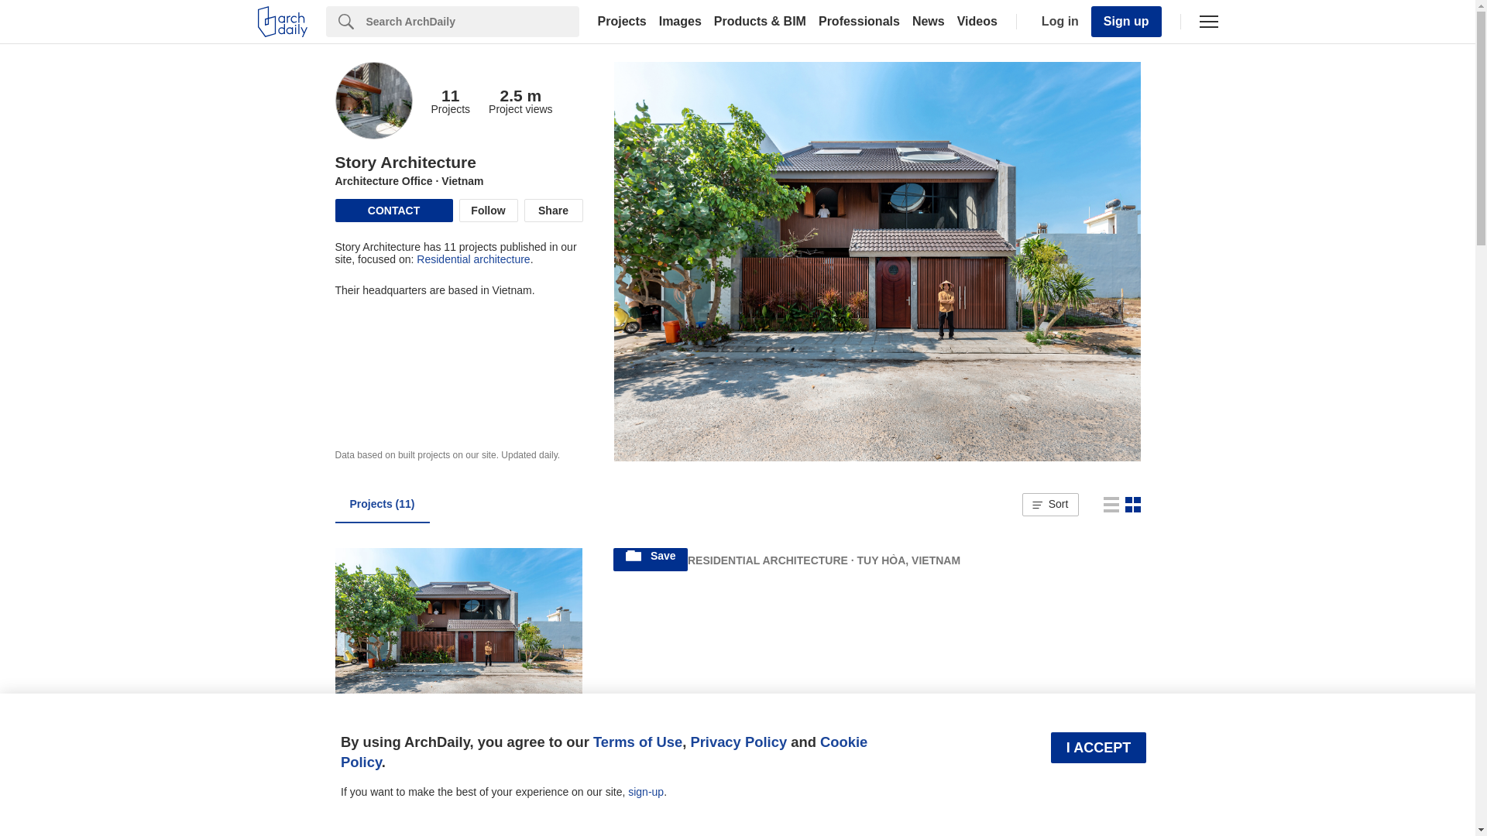 This screenshot has height=836, width=1487. Describe the element at coordinates (622, 22) in the screenshot. I see `Projects` at that location.